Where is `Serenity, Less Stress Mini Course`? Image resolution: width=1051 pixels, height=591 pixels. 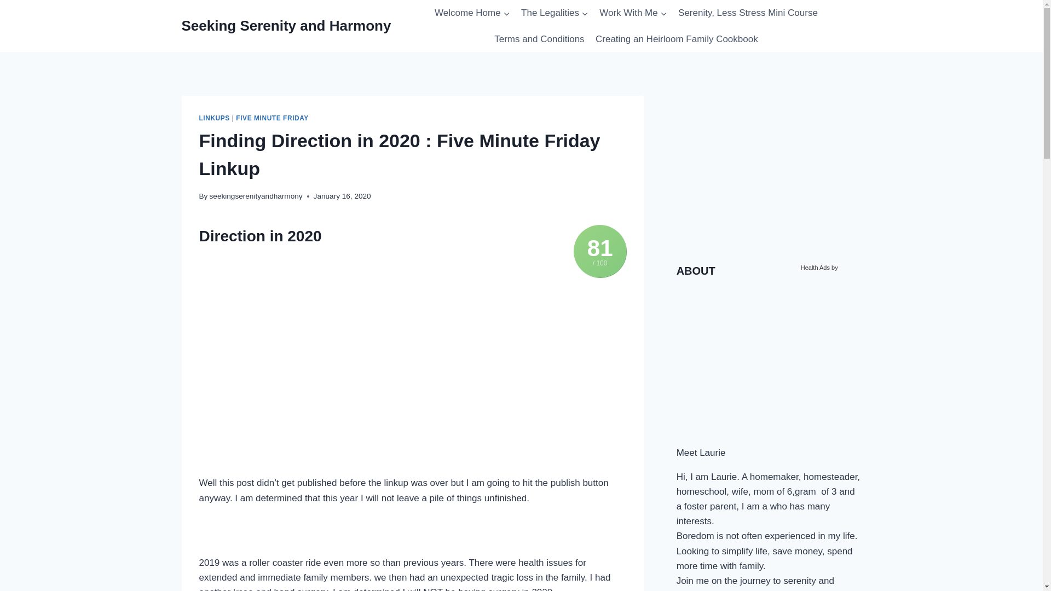
Serenity, Less Stress Mini Course is located at coordinates (748, 13).